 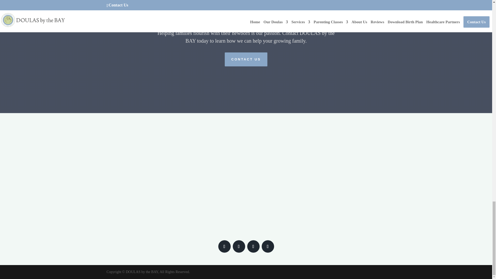 I want to click on Follow on TikTok, so click(x=267, y=246).